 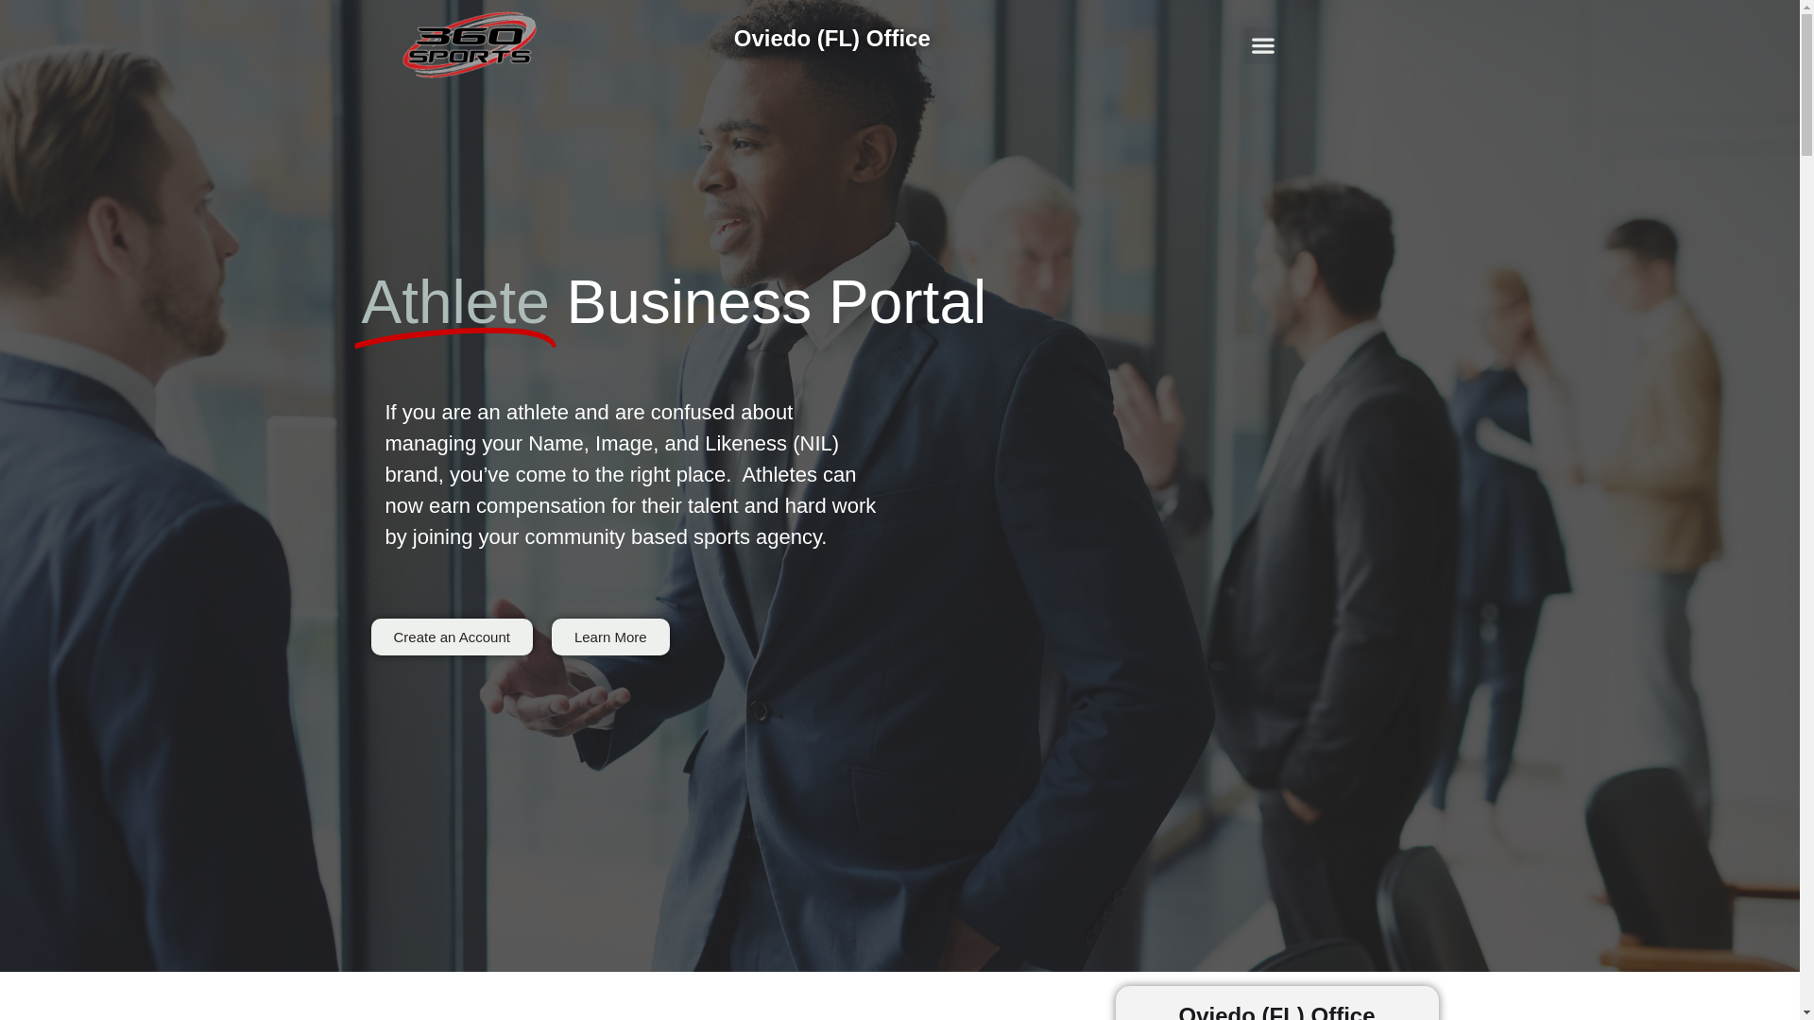 I want to click on Learn More, so click(x=610, y=637).